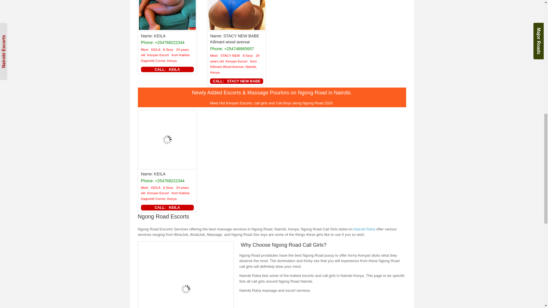 This screenshot has height=308, width=548. Describe the element at coordinates (147, 36) in the screenshot. I see `Name:` at that location.